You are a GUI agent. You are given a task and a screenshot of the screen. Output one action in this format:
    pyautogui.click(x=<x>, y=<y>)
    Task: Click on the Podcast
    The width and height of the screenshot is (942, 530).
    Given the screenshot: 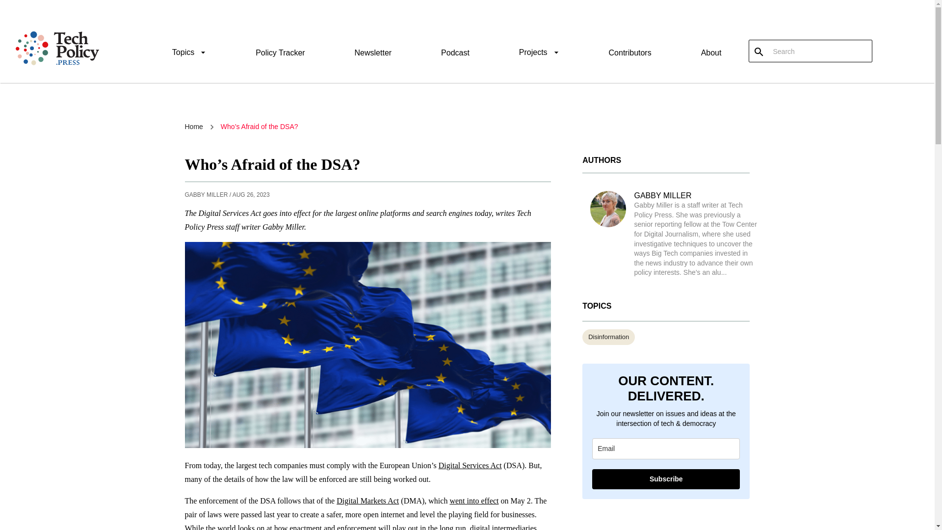 What is the action you would take?
    pyautogui.click(x=455, y=53)
    